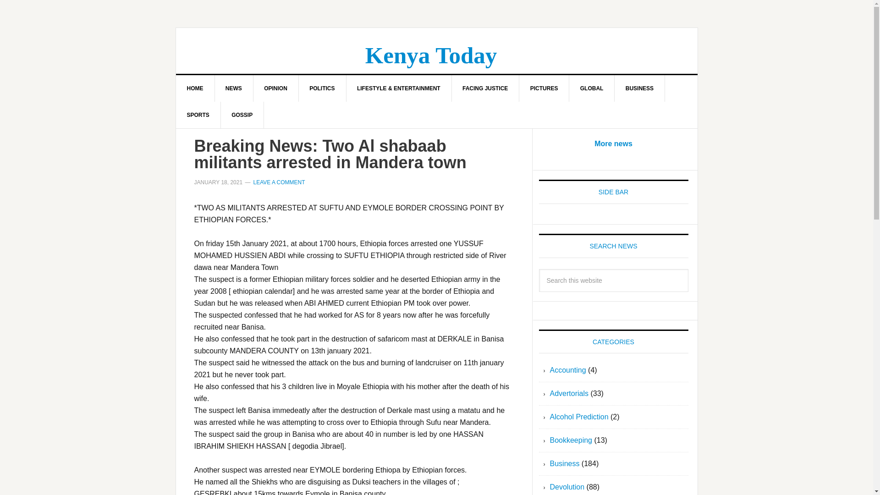  I want to click on Accounting, so click(568, 370).